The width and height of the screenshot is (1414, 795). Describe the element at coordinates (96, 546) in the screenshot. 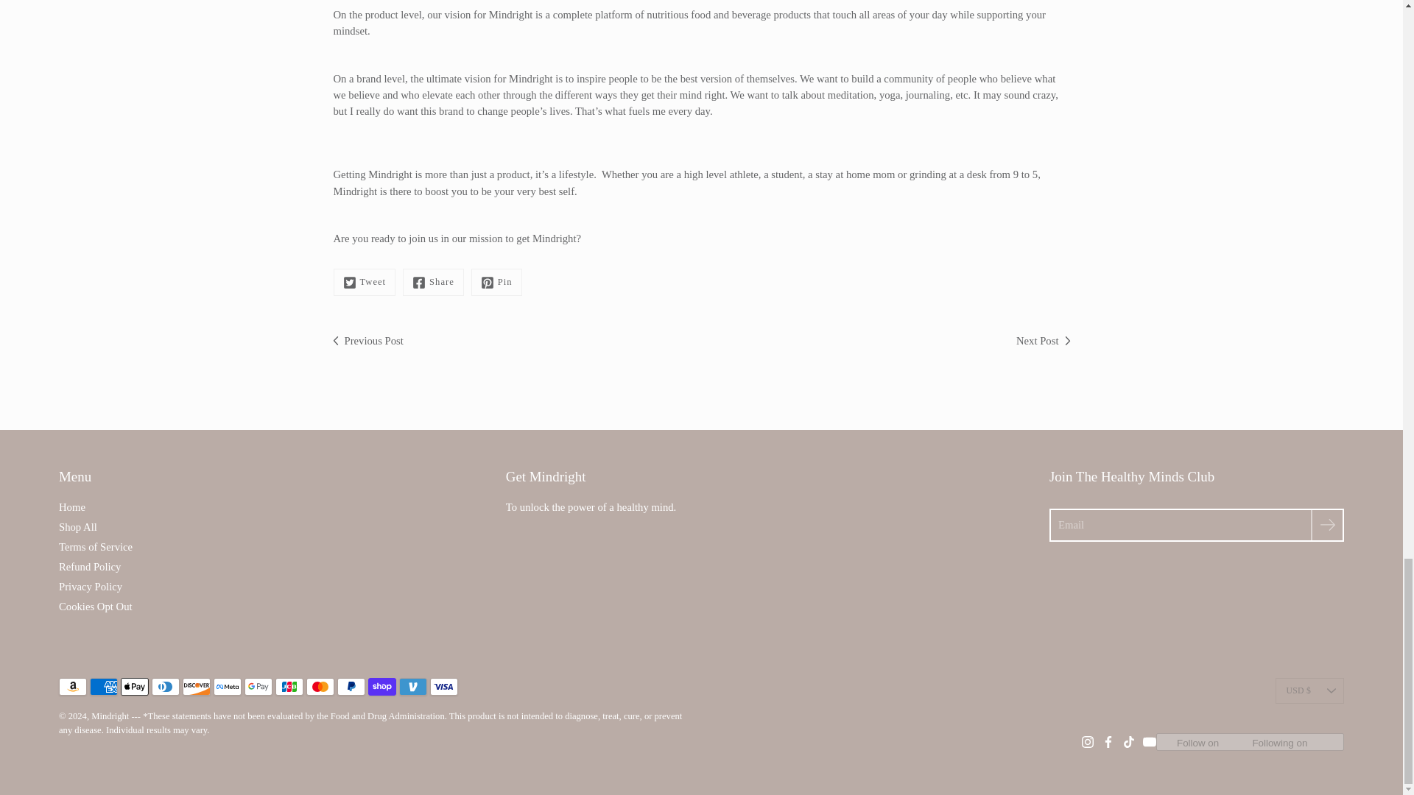

I see `Terms of Service` at that location.